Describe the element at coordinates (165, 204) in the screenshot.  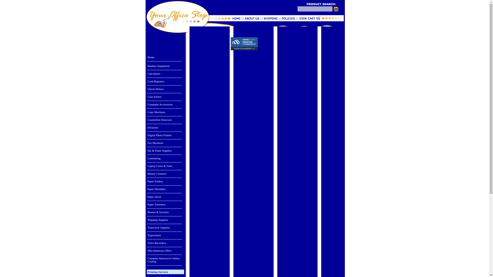
I see `Paper Trimmers` at that location.